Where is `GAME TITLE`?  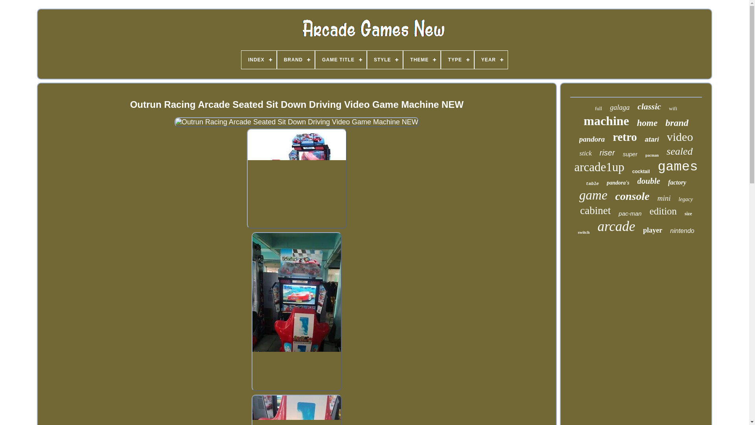 GAME TITLE is located at coordinates (341, 59).